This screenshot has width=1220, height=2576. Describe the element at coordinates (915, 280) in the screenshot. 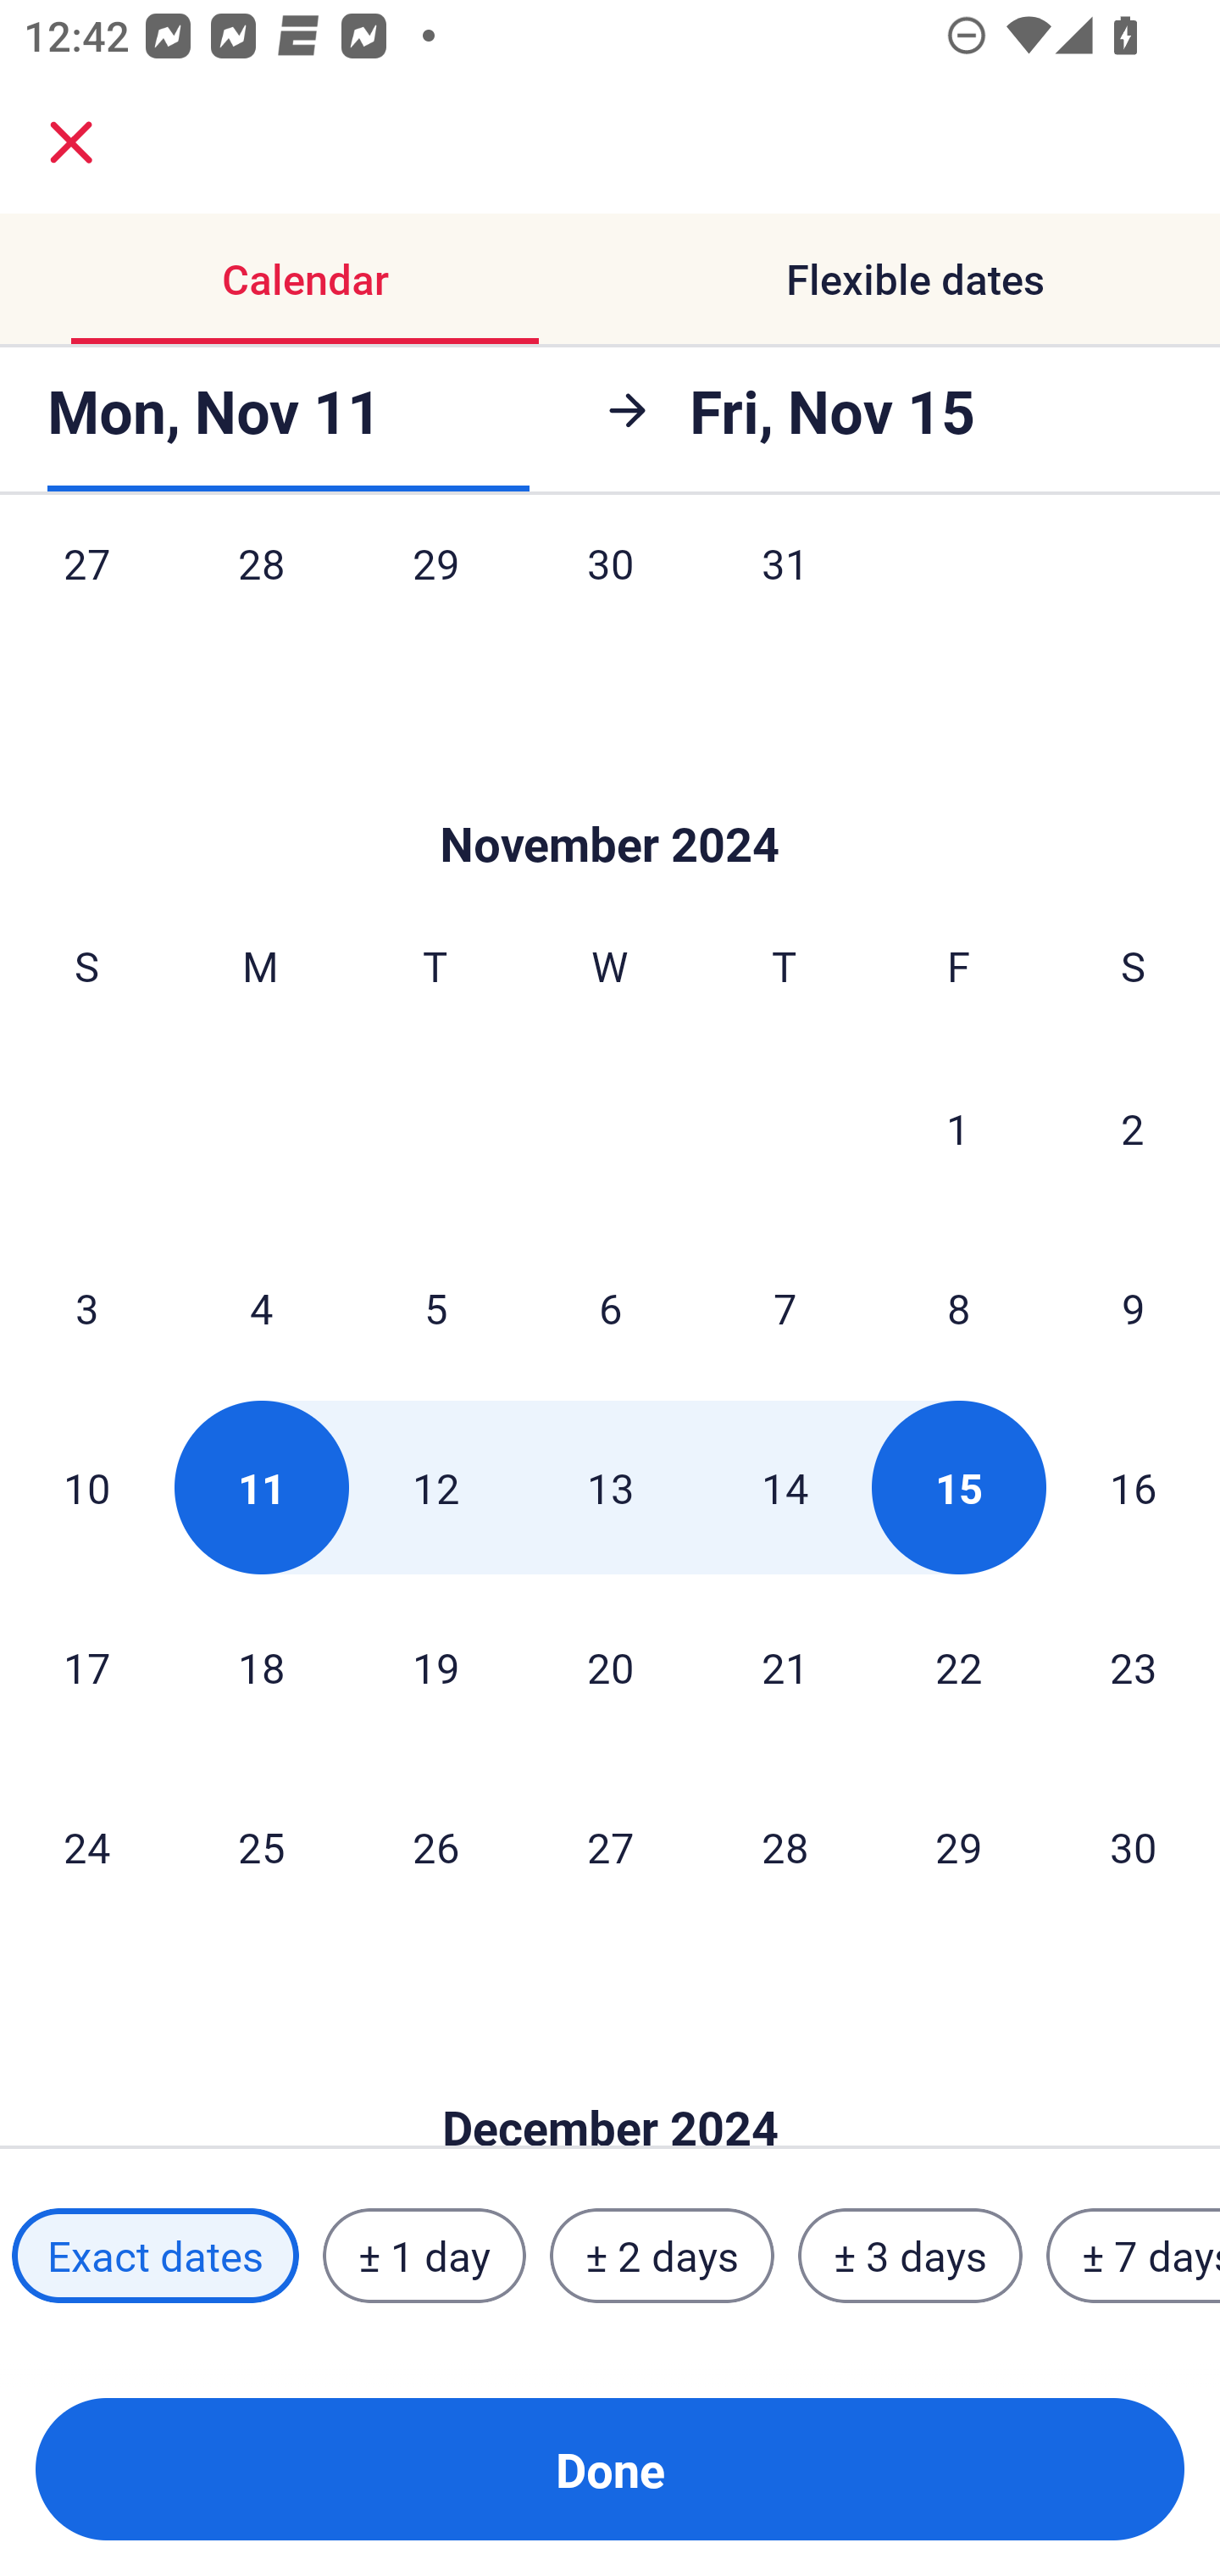

I see `Flexible dates` at that location.